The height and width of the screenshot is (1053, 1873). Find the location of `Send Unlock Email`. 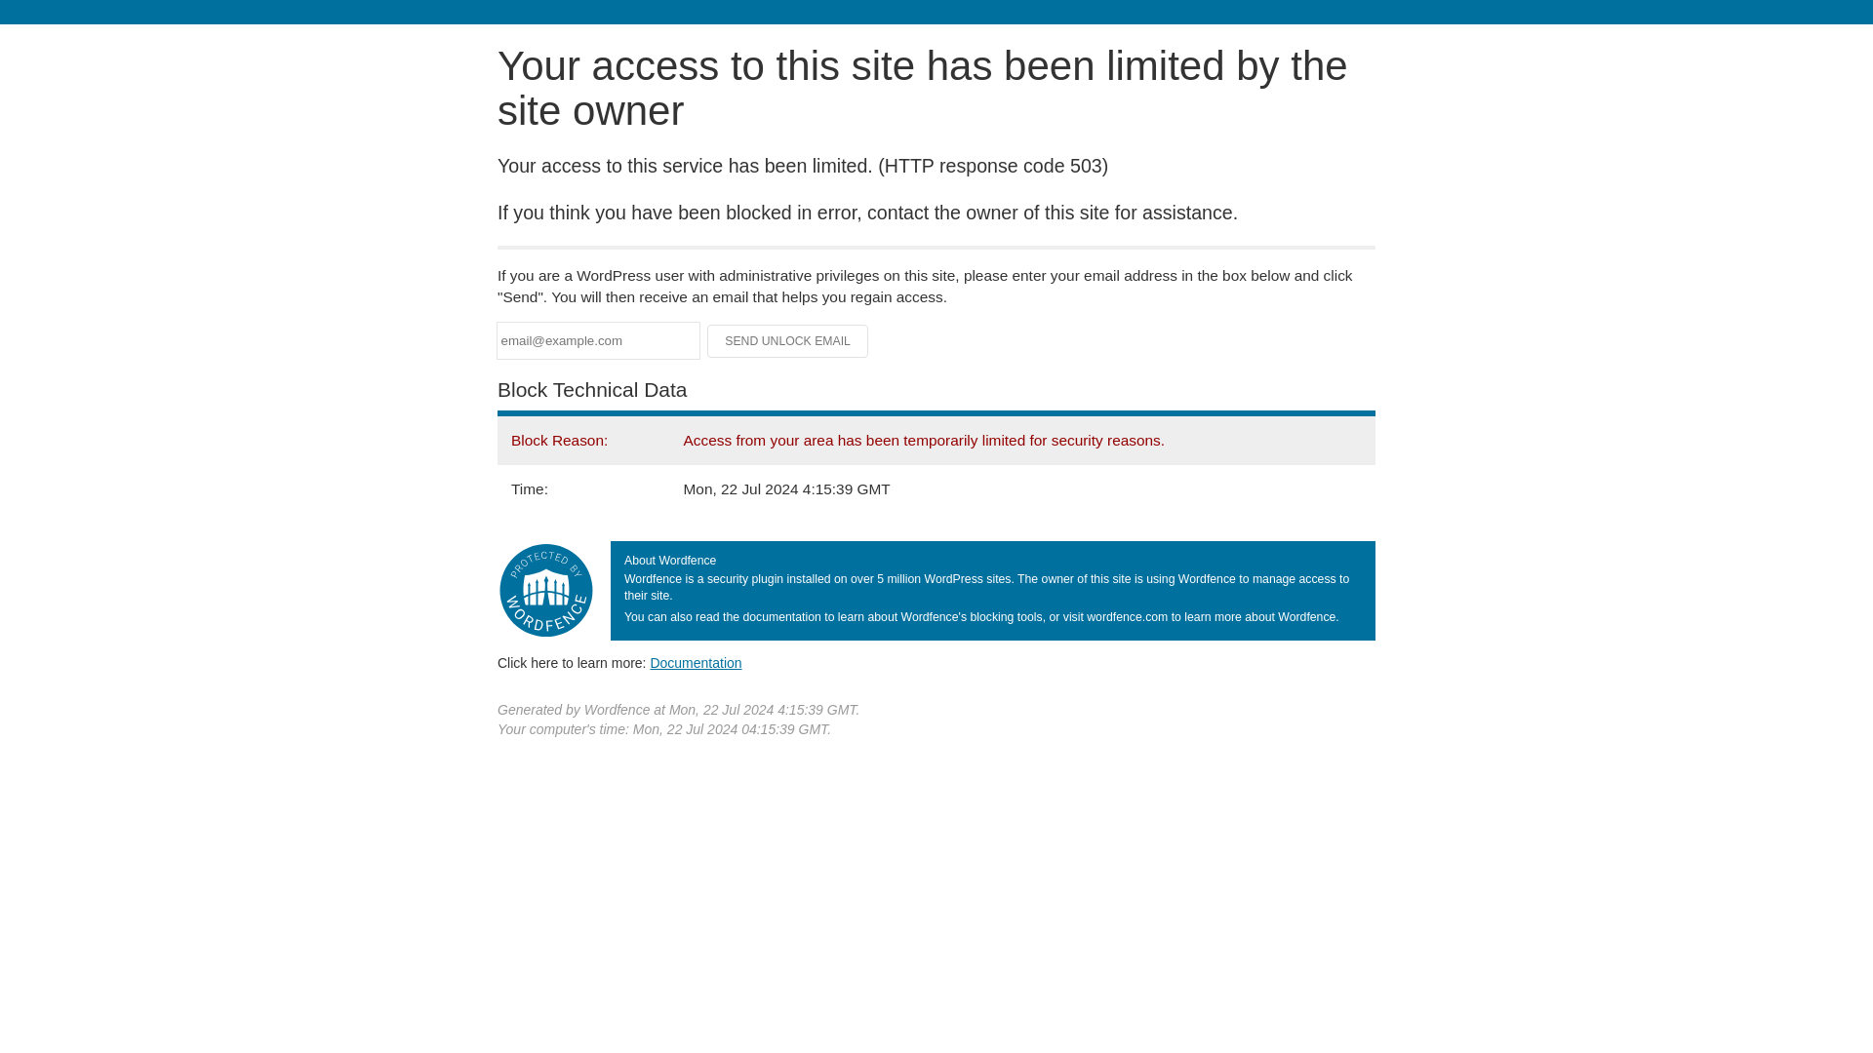

Send Unlock Email is located at coordinates (788, 341).